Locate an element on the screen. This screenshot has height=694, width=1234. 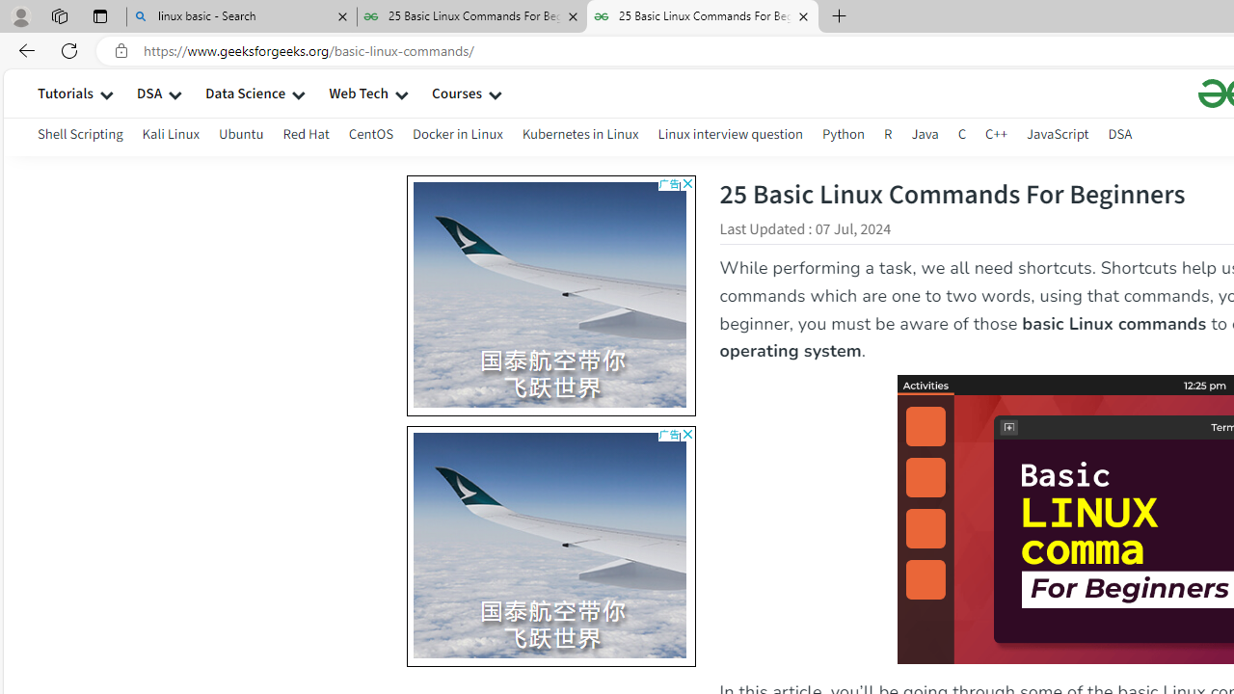
Ubuntu is located at coordinates (241, 133).